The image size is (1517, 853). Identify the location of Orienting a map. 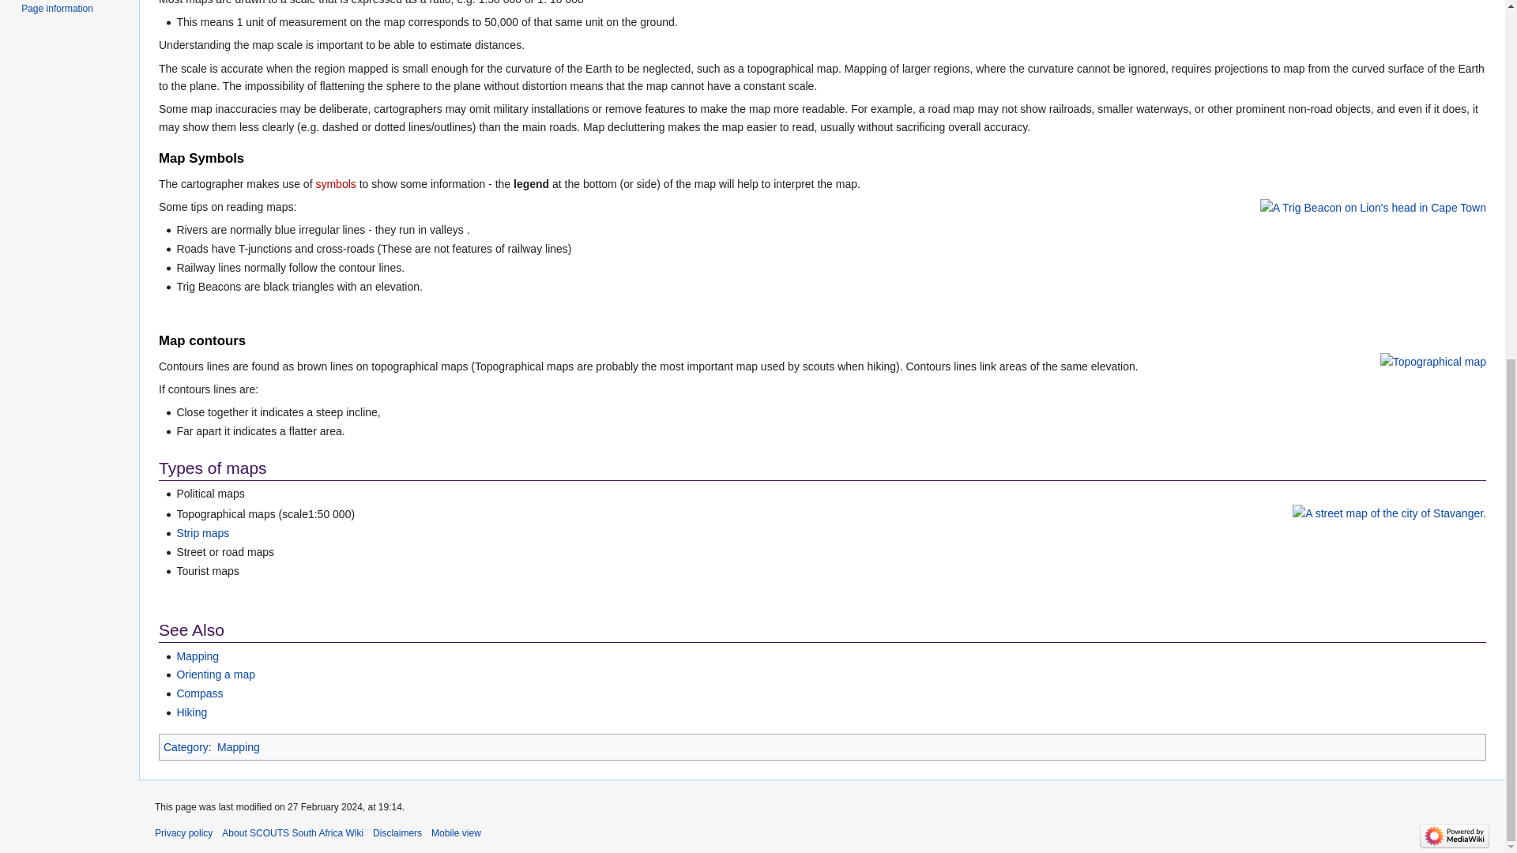
(215, 674).